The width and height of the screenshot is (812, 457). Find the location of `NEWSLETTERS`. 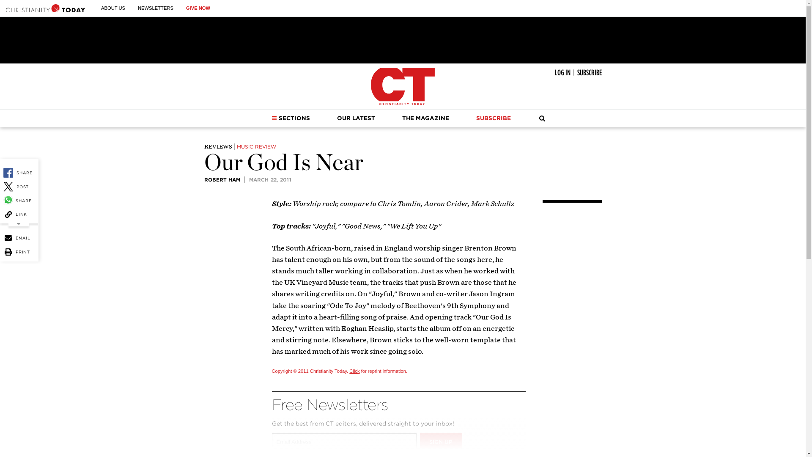

NEWSLETTERS is located at coordinates (156, 8).